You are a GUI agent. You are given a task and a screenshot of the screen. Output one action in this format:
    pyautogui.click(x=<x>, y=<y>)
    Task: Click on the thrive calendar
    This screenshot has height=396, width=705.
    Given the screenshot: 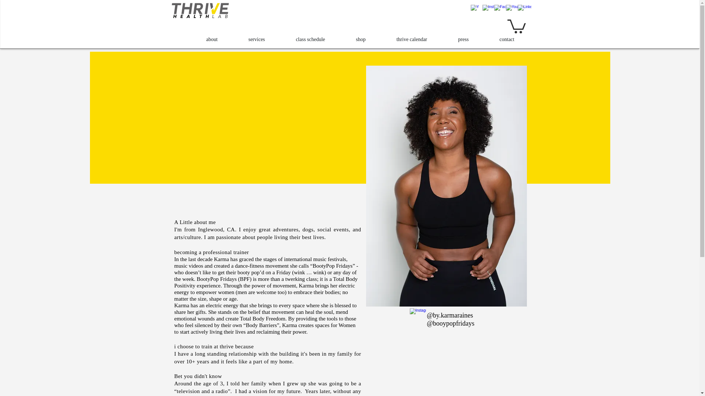 What is the action you would take?
    pyautogui.click(x=412, y=40)
    